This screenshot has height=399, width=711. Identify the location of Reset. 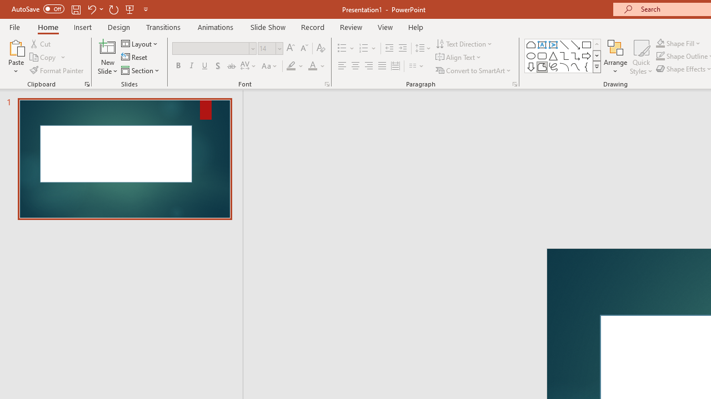
(135, 58).